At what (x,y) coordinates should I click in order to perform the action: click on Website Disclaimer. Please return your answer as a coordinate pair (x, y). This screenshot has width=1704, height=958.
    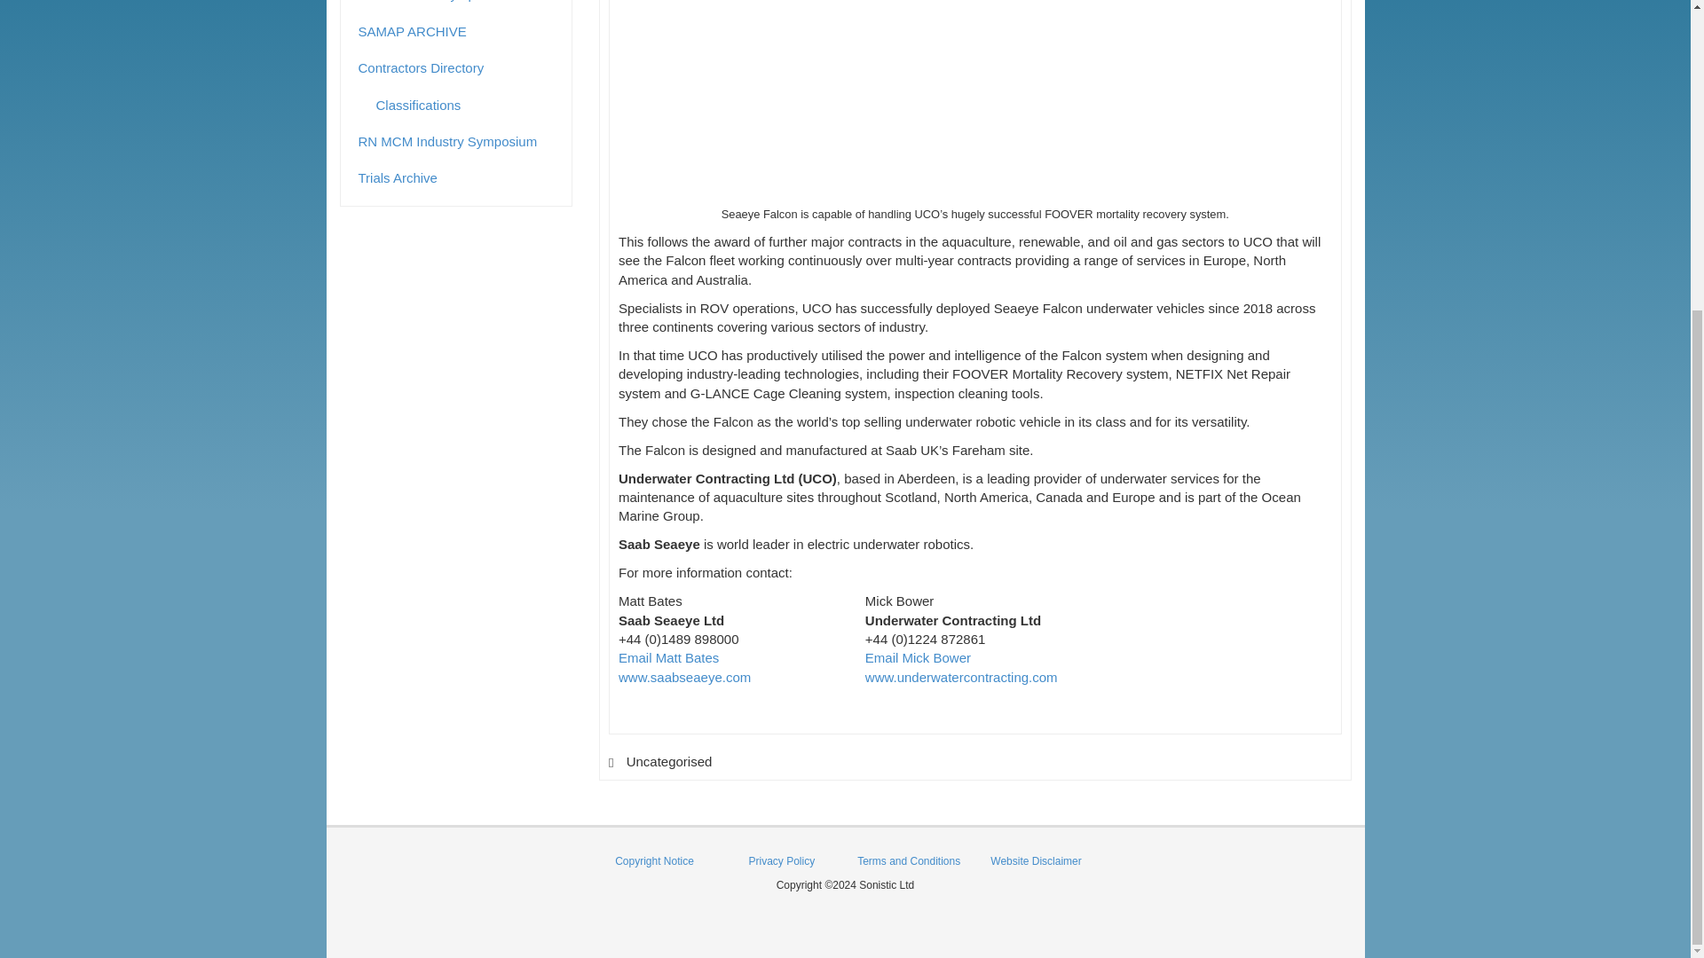
    Looking at the image, I should click on (1035, 861).